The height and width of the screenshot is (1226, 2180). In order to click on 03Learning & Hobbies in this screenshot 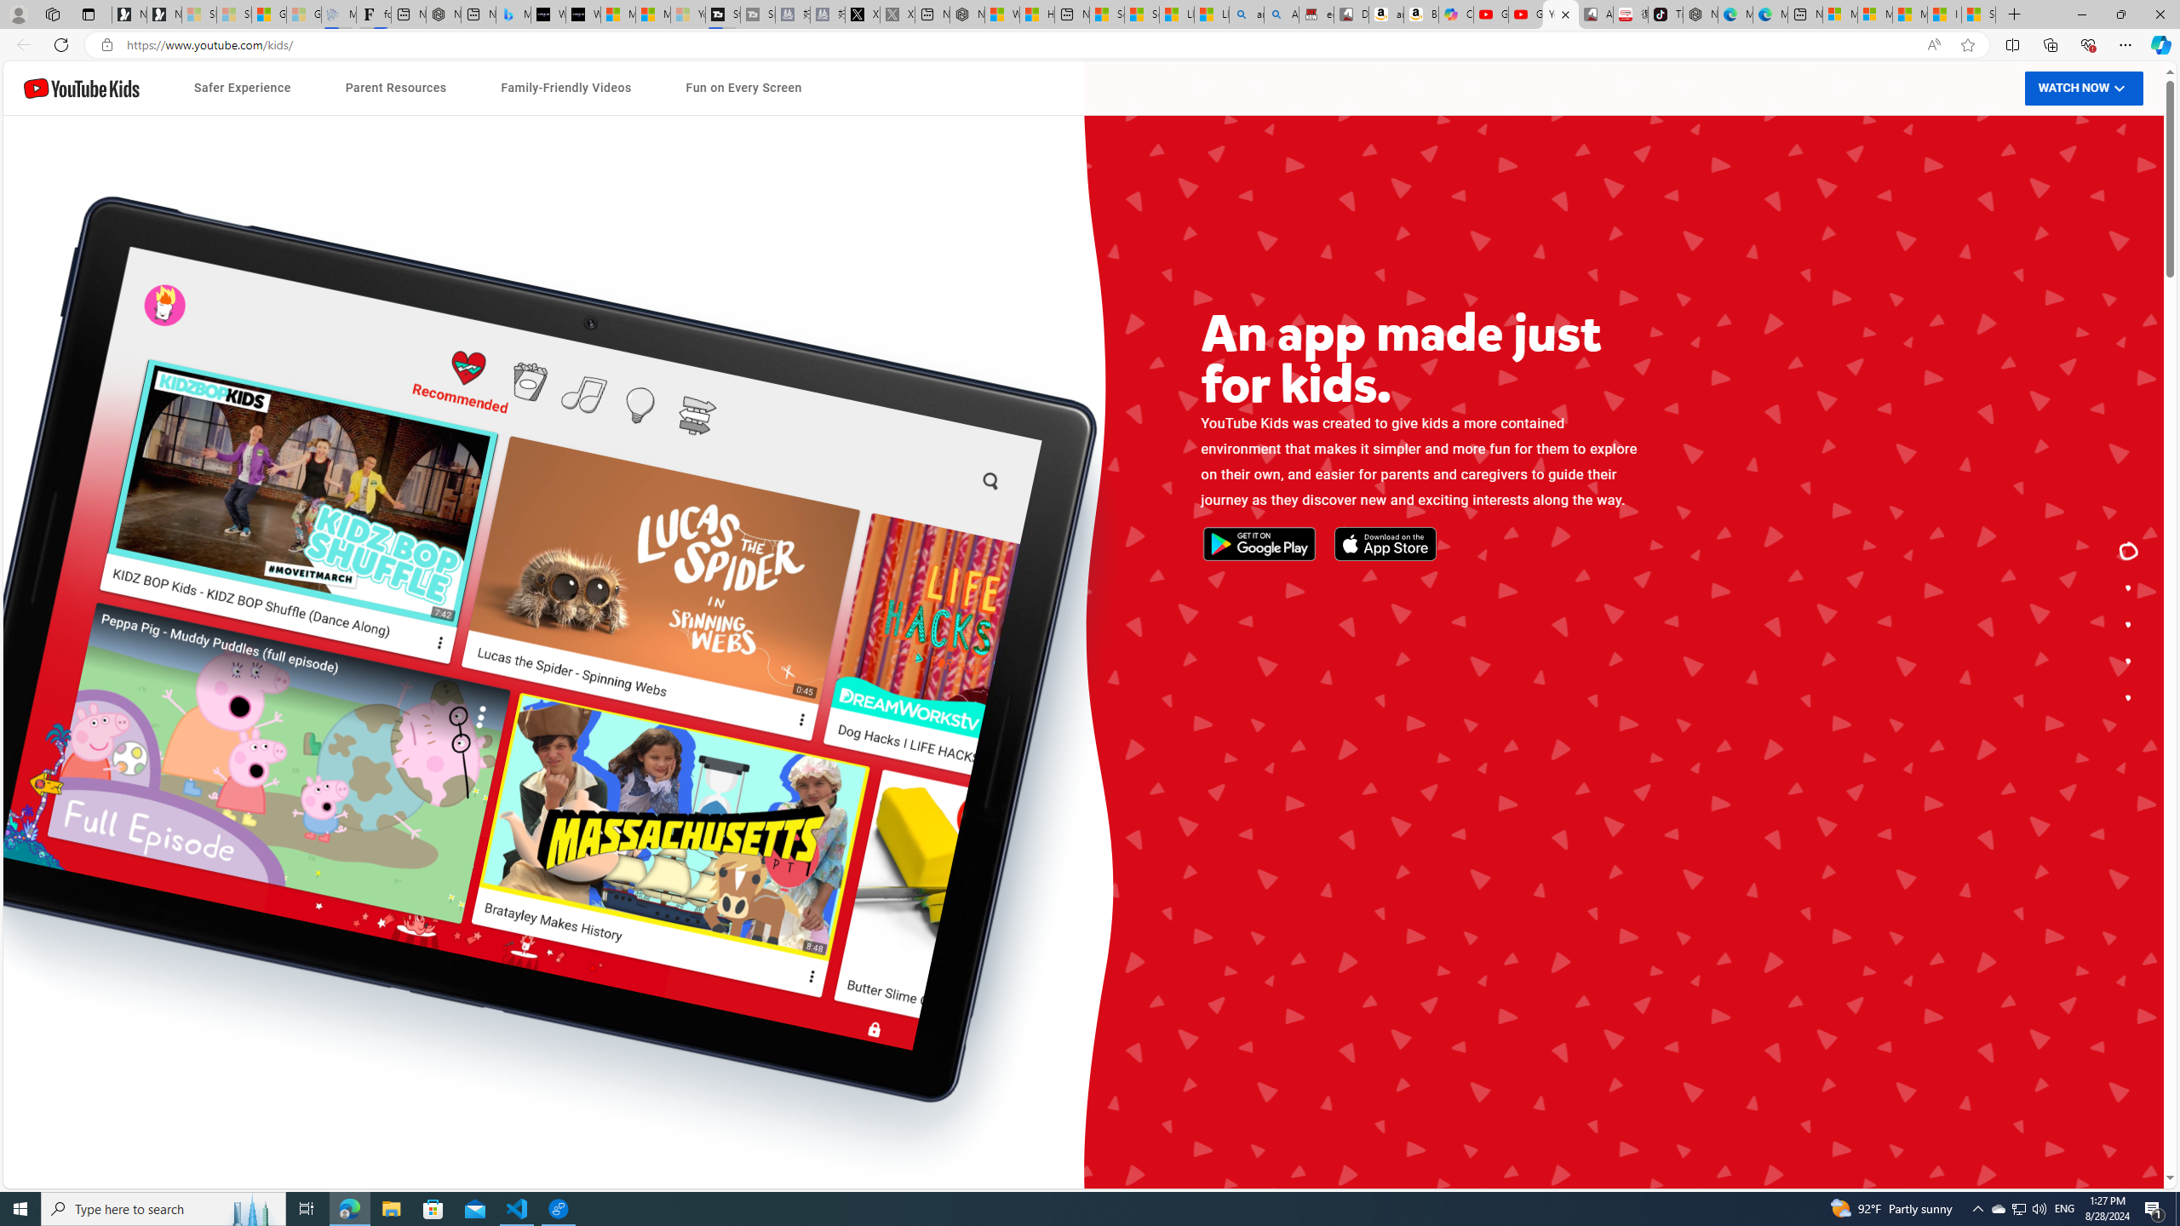, I will do `click(1423, 801)`.